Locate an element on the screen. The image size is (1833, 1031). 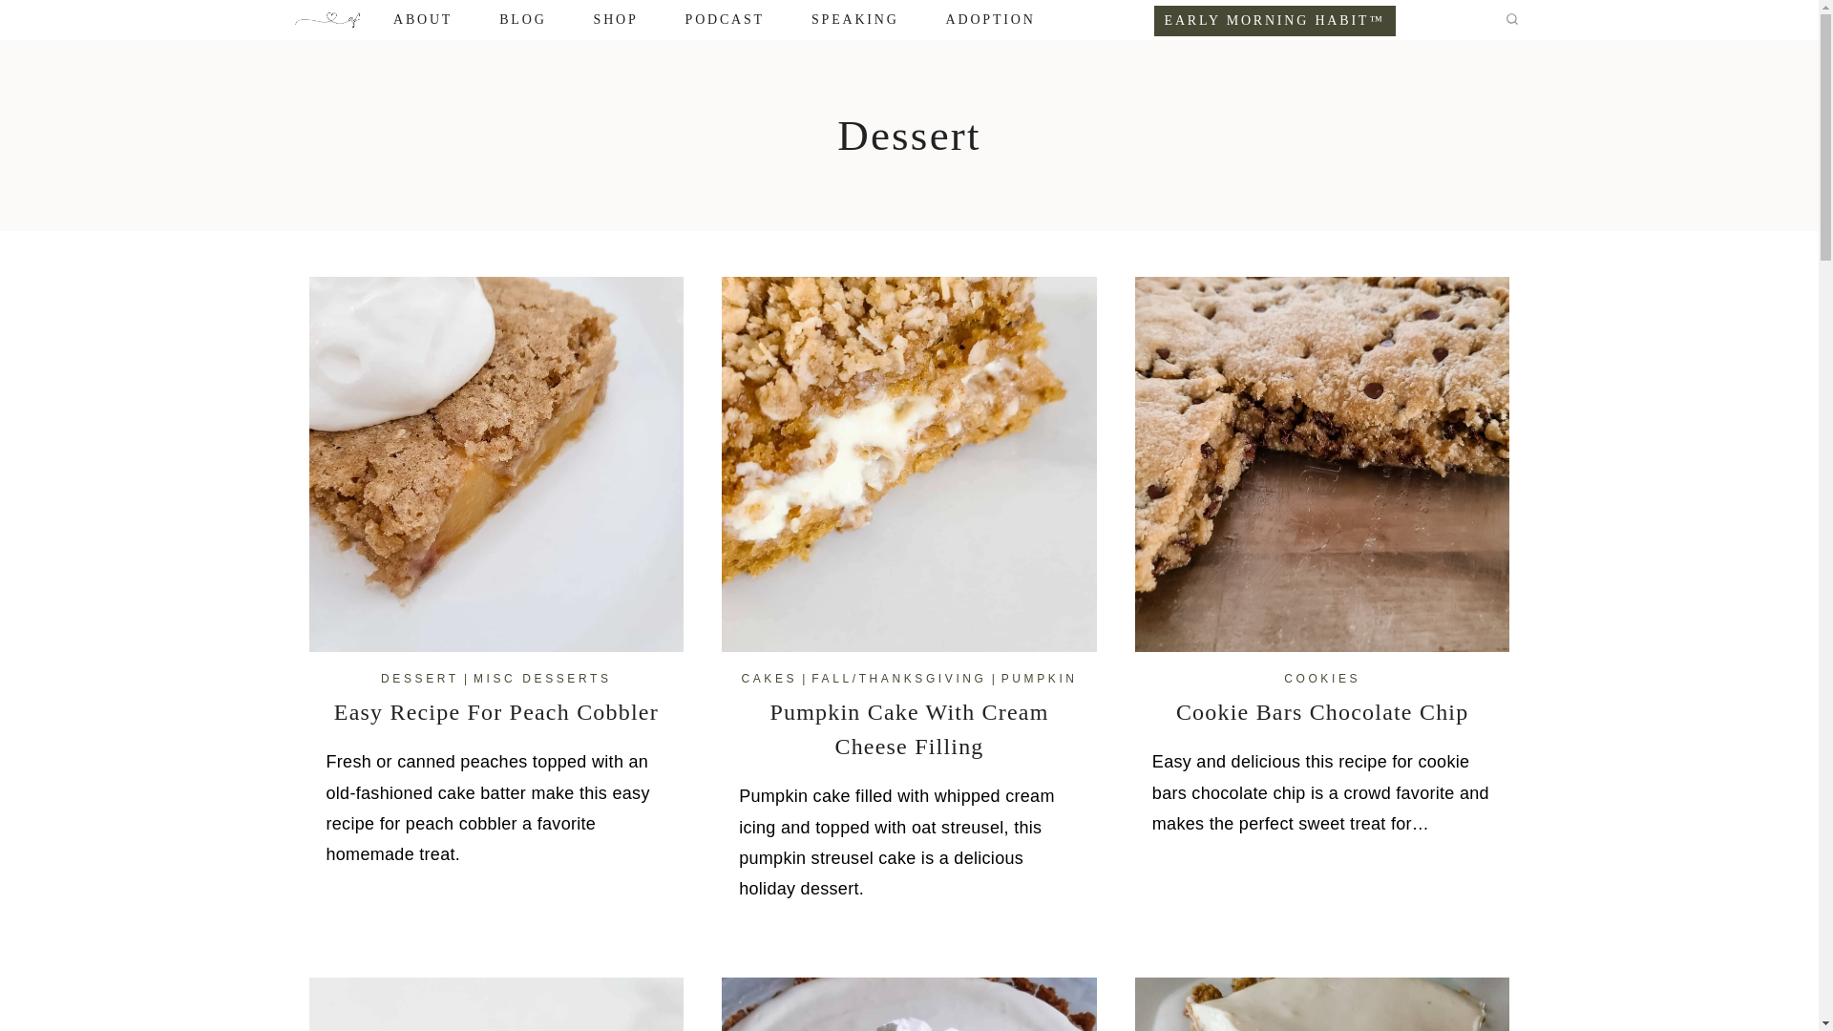
ABOUT is located at coordinates (423, 20).